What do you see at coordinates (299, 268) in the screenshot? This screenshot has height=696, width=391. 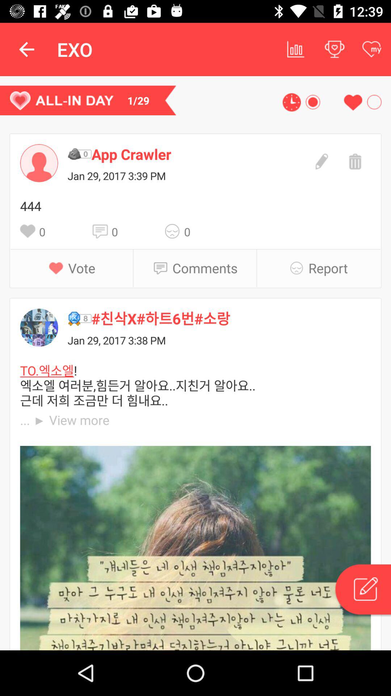 I see `choose icon to the right of the comments icon` at bounding box center [299, 268].